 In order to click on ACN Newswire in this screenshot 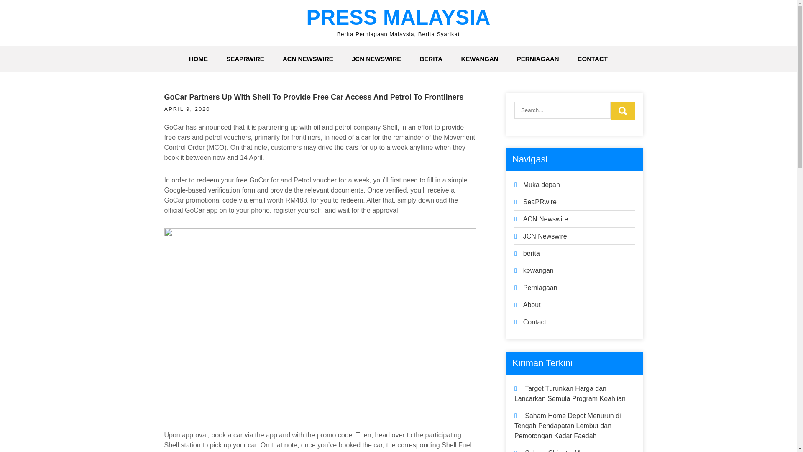, I will do `click(546, 219)`.